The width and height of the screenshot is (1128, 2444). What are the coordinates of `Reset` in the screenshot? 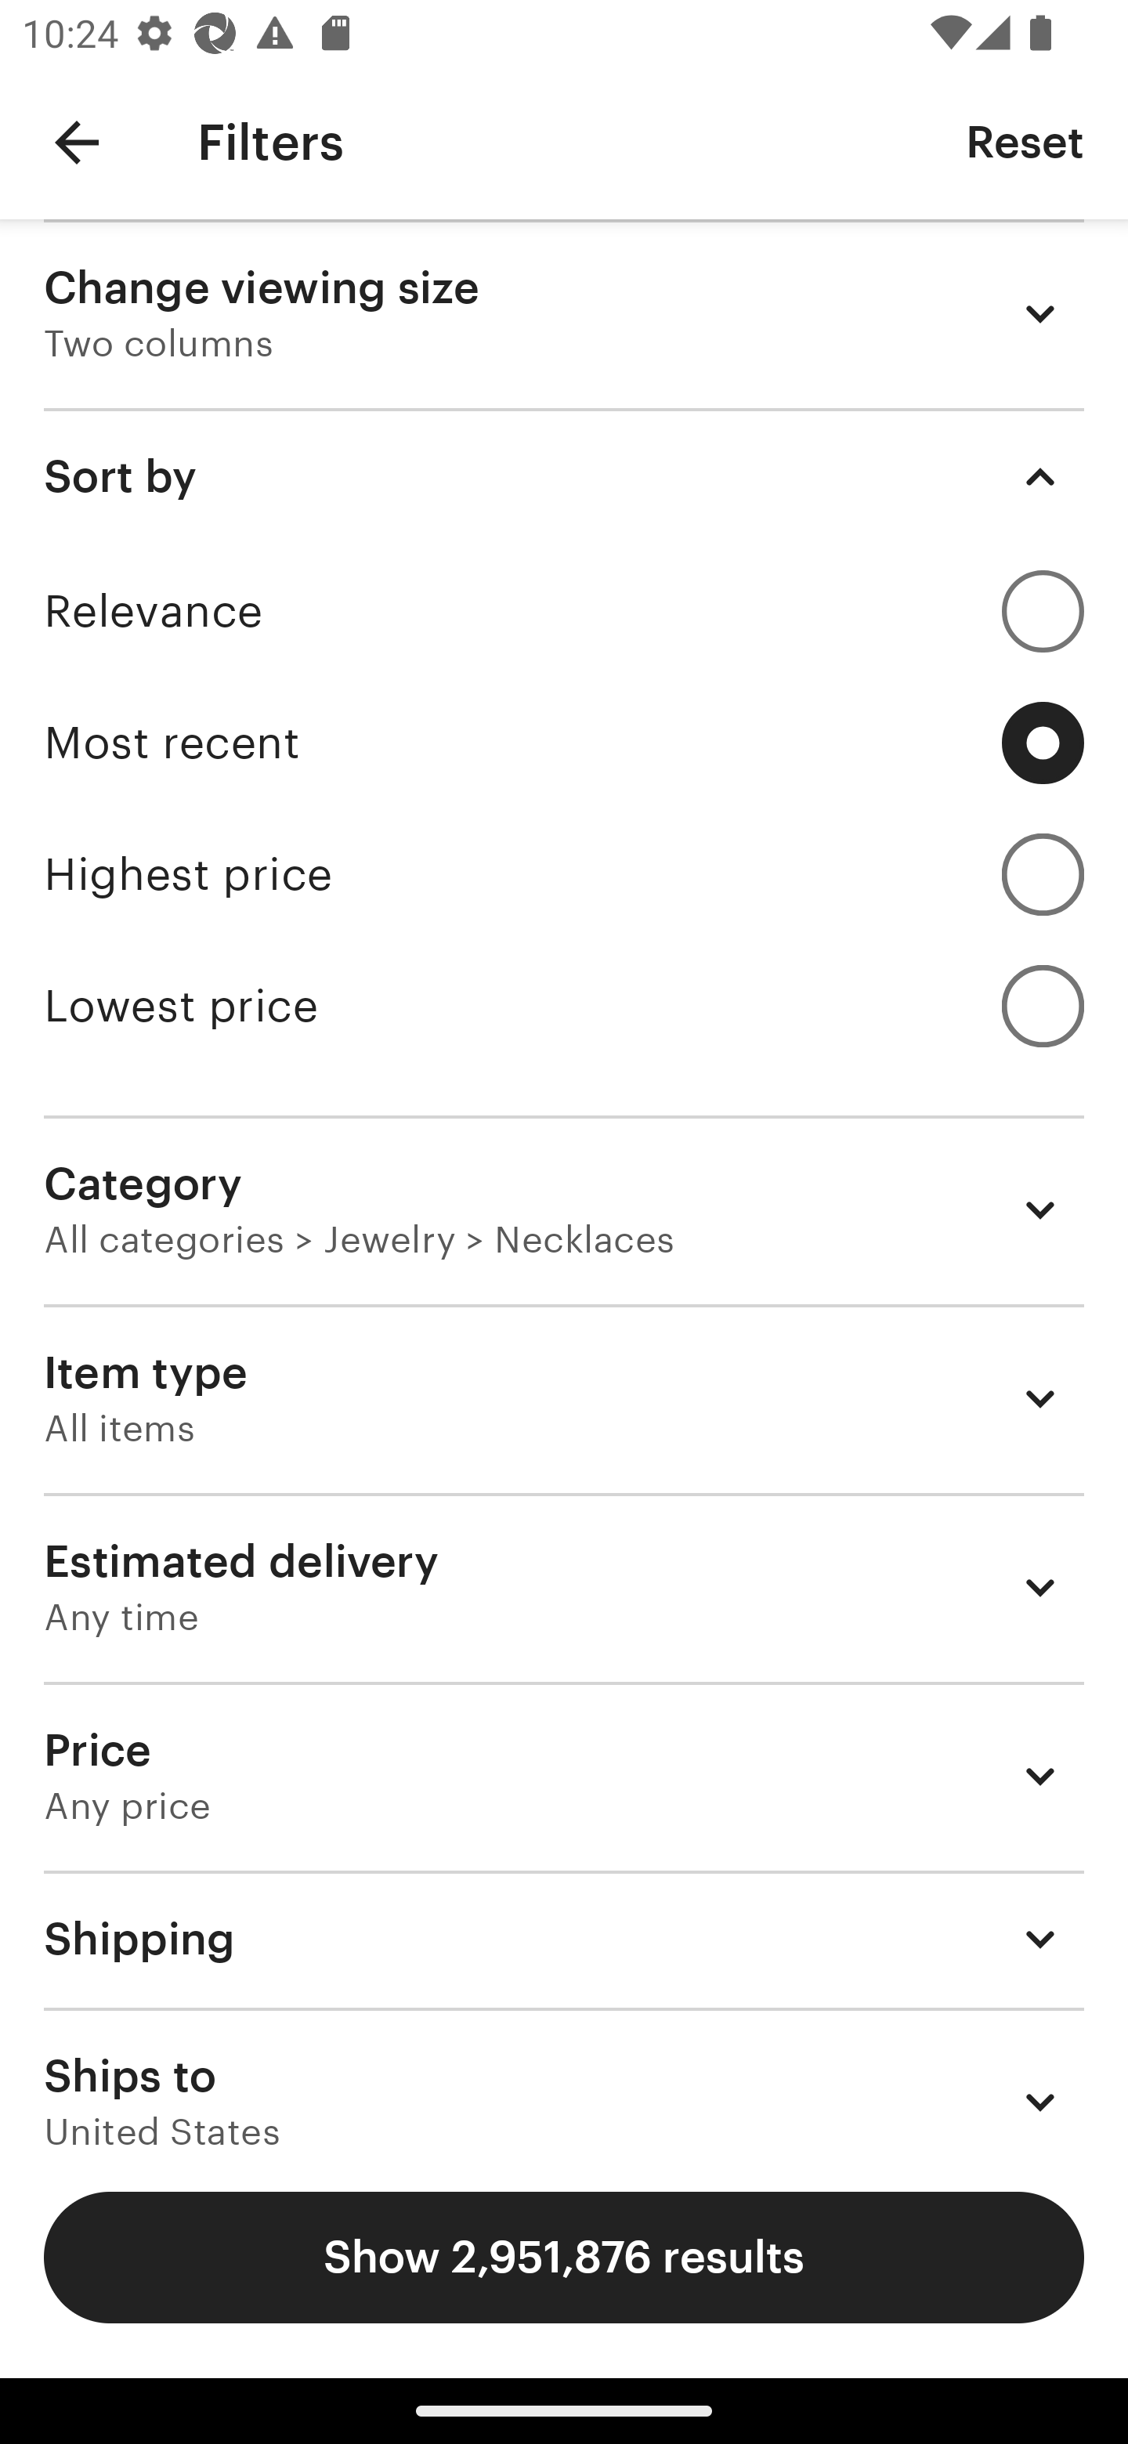 It's located at (1025, 141).